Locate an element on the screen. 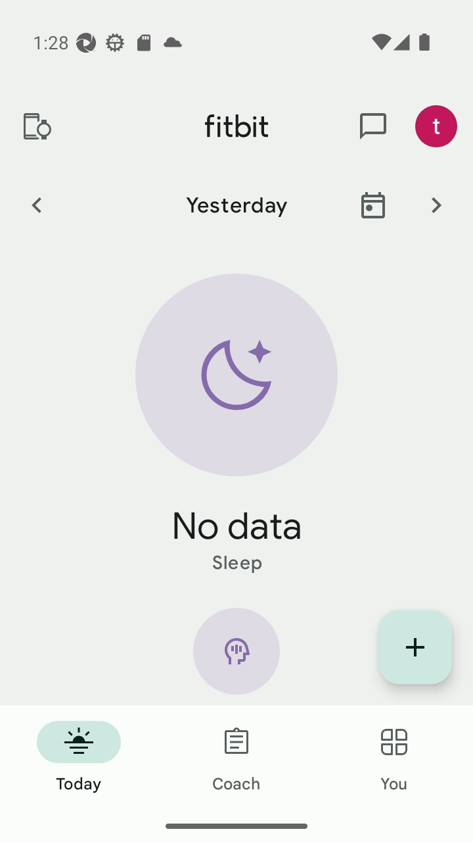 The image size is (473, 842). Jump to today is located at coordinates (373, 205).